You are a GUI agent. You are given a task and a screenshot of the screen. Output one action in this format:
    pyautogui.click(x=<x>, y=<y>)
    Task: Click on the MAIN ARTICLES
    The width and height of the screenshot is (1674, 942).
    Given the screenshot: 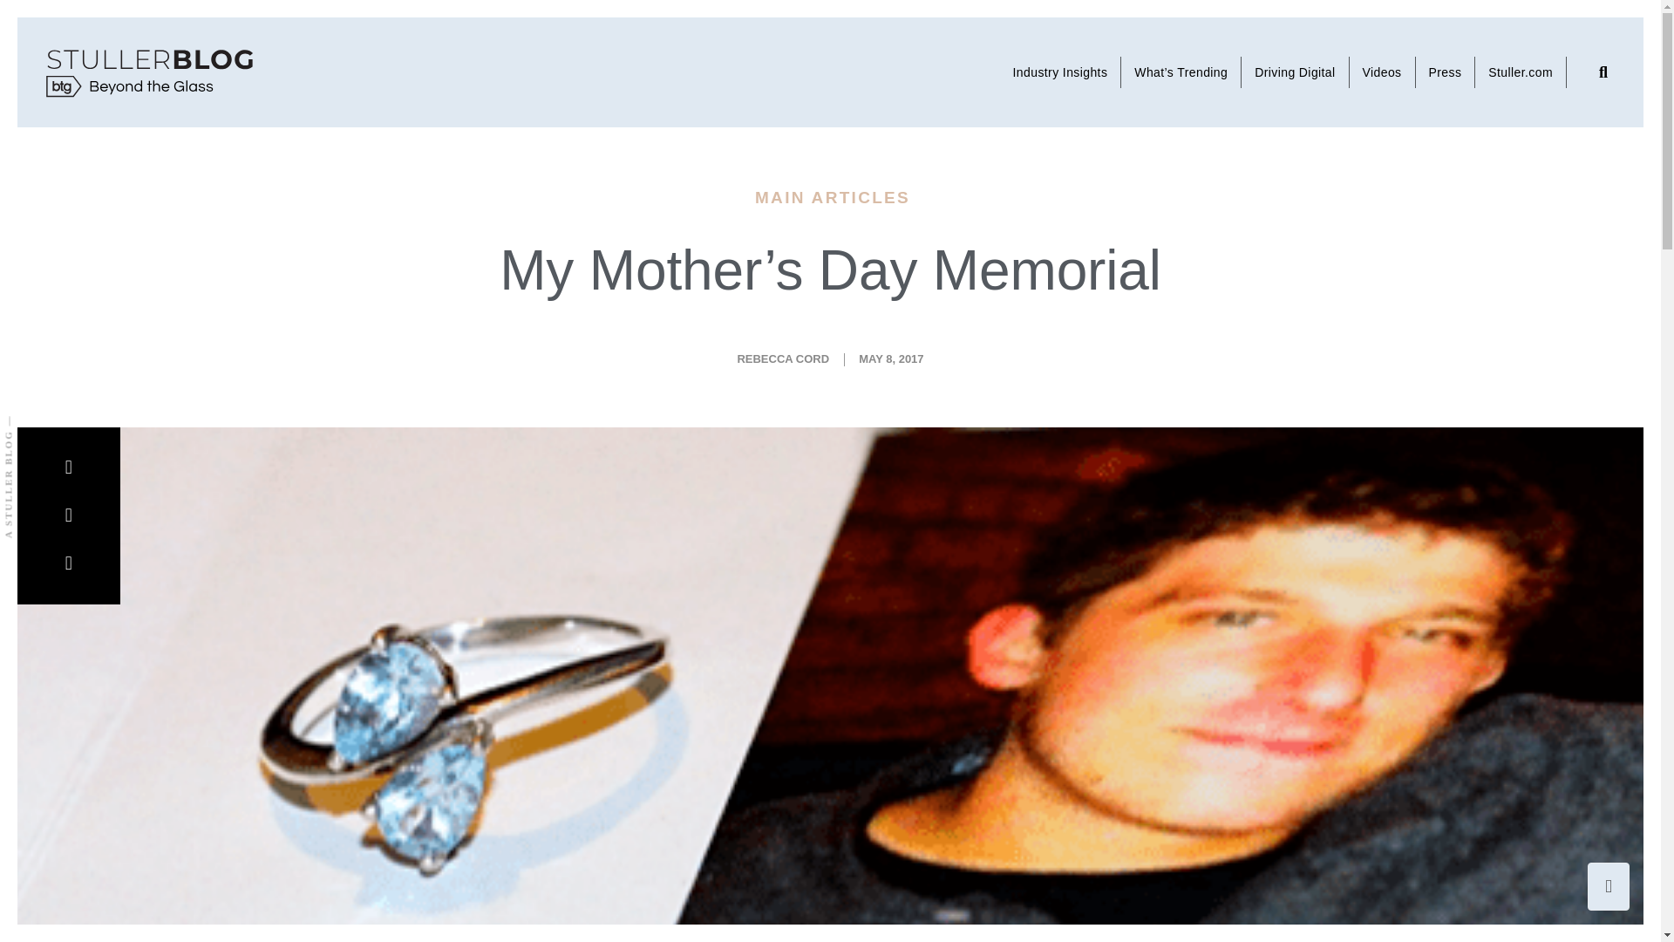 What is the action you would take?
    pyautogui.click(x=832, y=197)
    